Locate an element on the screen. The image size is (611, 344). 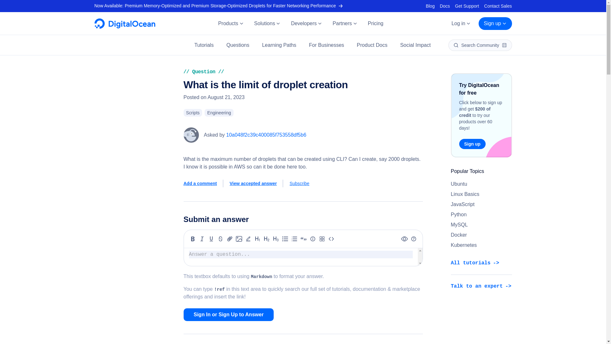
Callout is located at coordinates (313, 239).